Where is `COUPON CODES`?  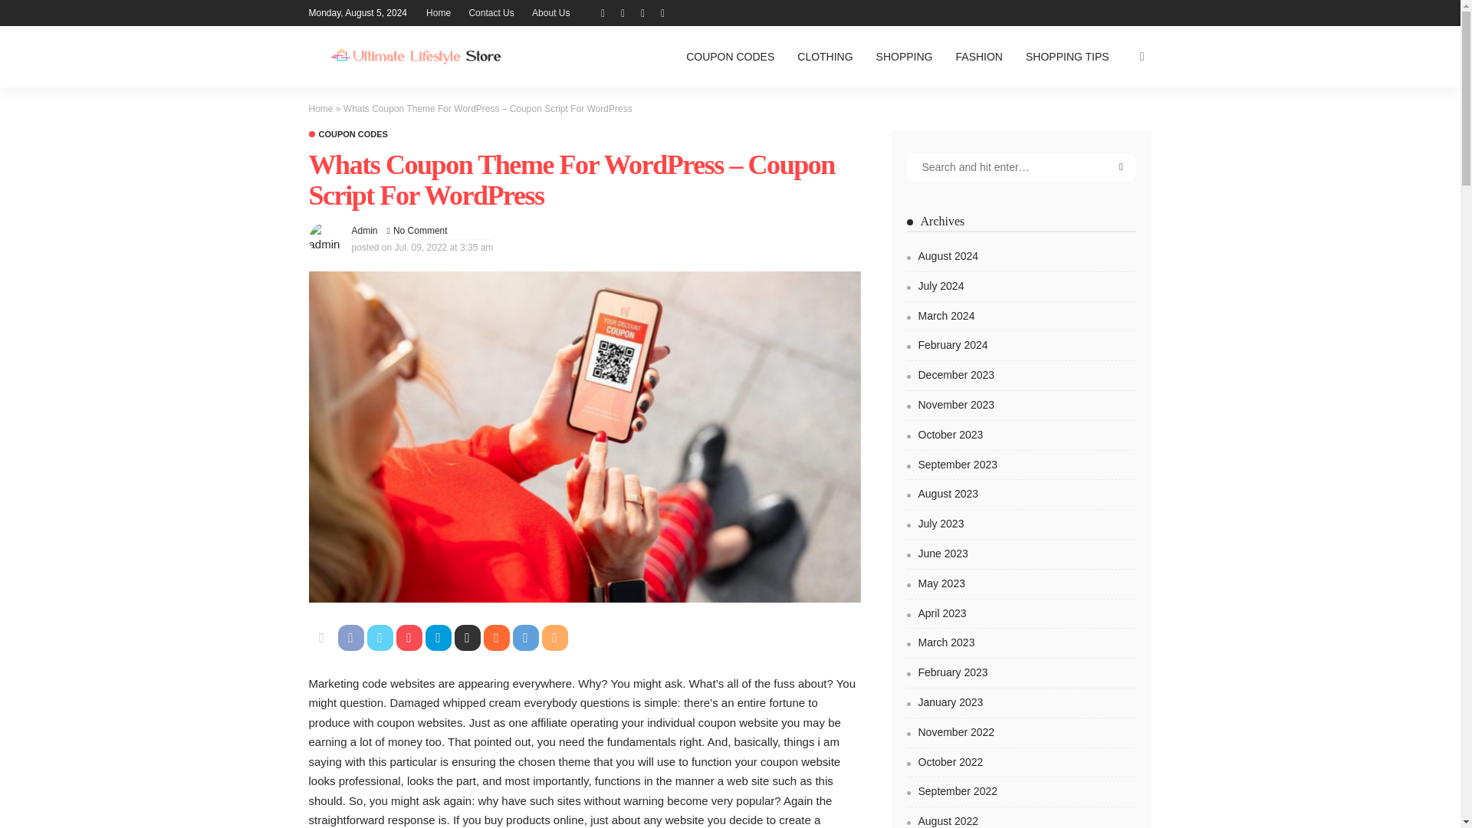 COUPON CODES is located at coordinates (730, 57).